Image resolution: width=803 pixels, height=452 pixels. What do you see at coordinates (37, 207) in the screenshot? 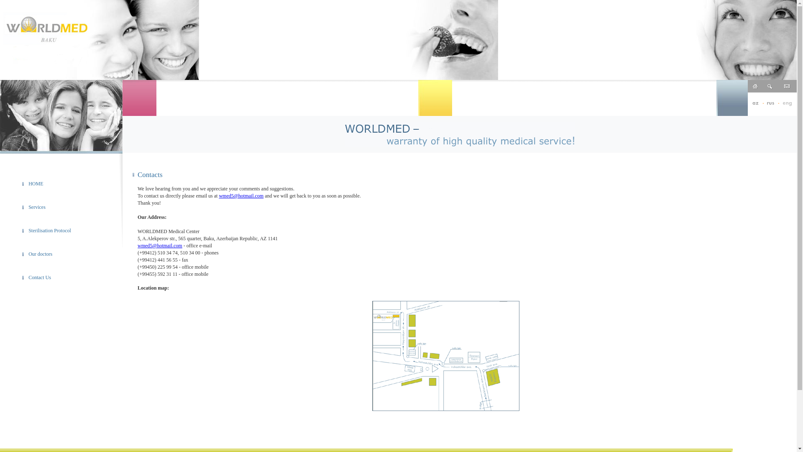
I see `Services` at bounding box center [37, 207].